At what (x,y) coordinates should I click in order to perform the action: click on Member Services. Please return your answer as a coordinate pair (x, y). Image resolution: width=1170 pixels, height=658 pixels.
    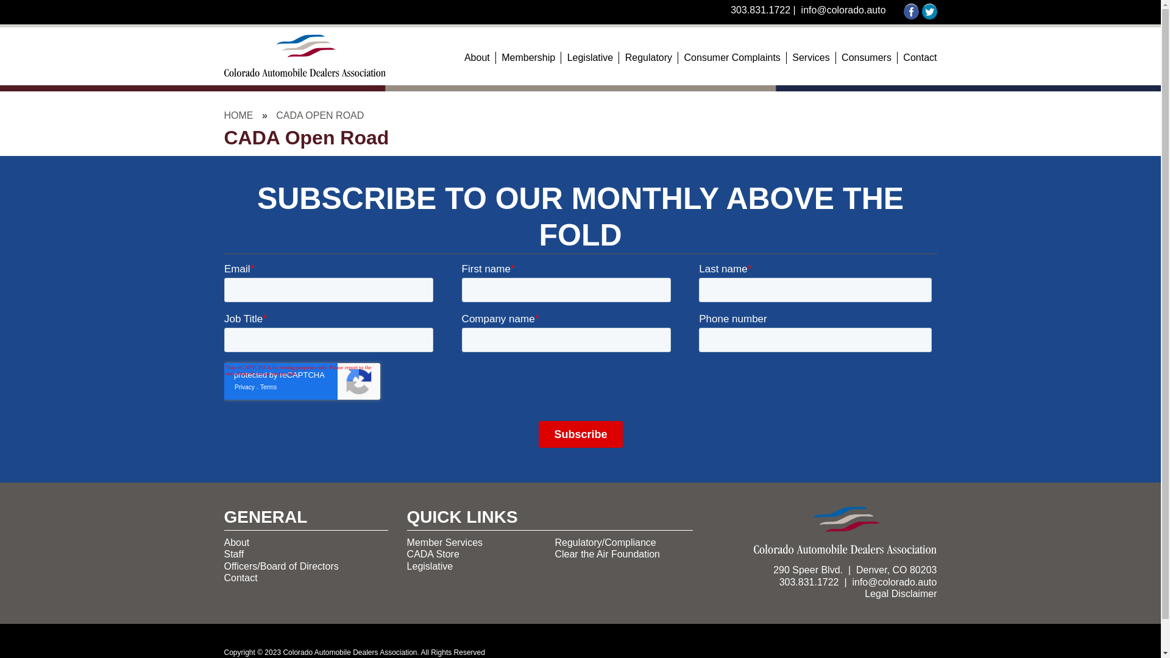
    Looking at the image, I should click on (445, 542).